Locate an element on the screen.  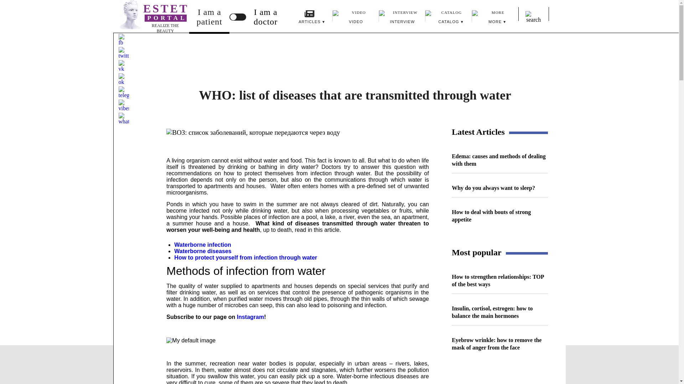
VIDEO is located at coordinates (151, 21).